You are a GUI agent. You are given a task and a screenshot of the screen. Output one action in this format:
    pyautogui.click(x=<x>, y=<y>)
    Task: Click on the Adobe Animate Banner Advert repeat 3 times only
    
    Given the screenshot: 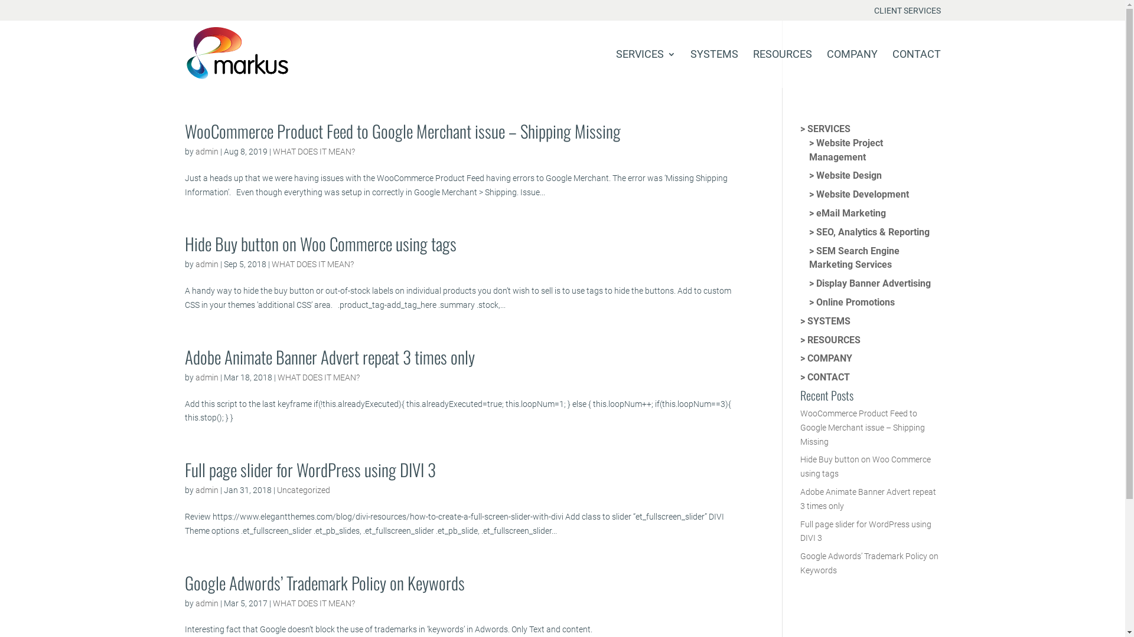 What is the action you would take?
    pyautogui.click(x=868, y=499)
    